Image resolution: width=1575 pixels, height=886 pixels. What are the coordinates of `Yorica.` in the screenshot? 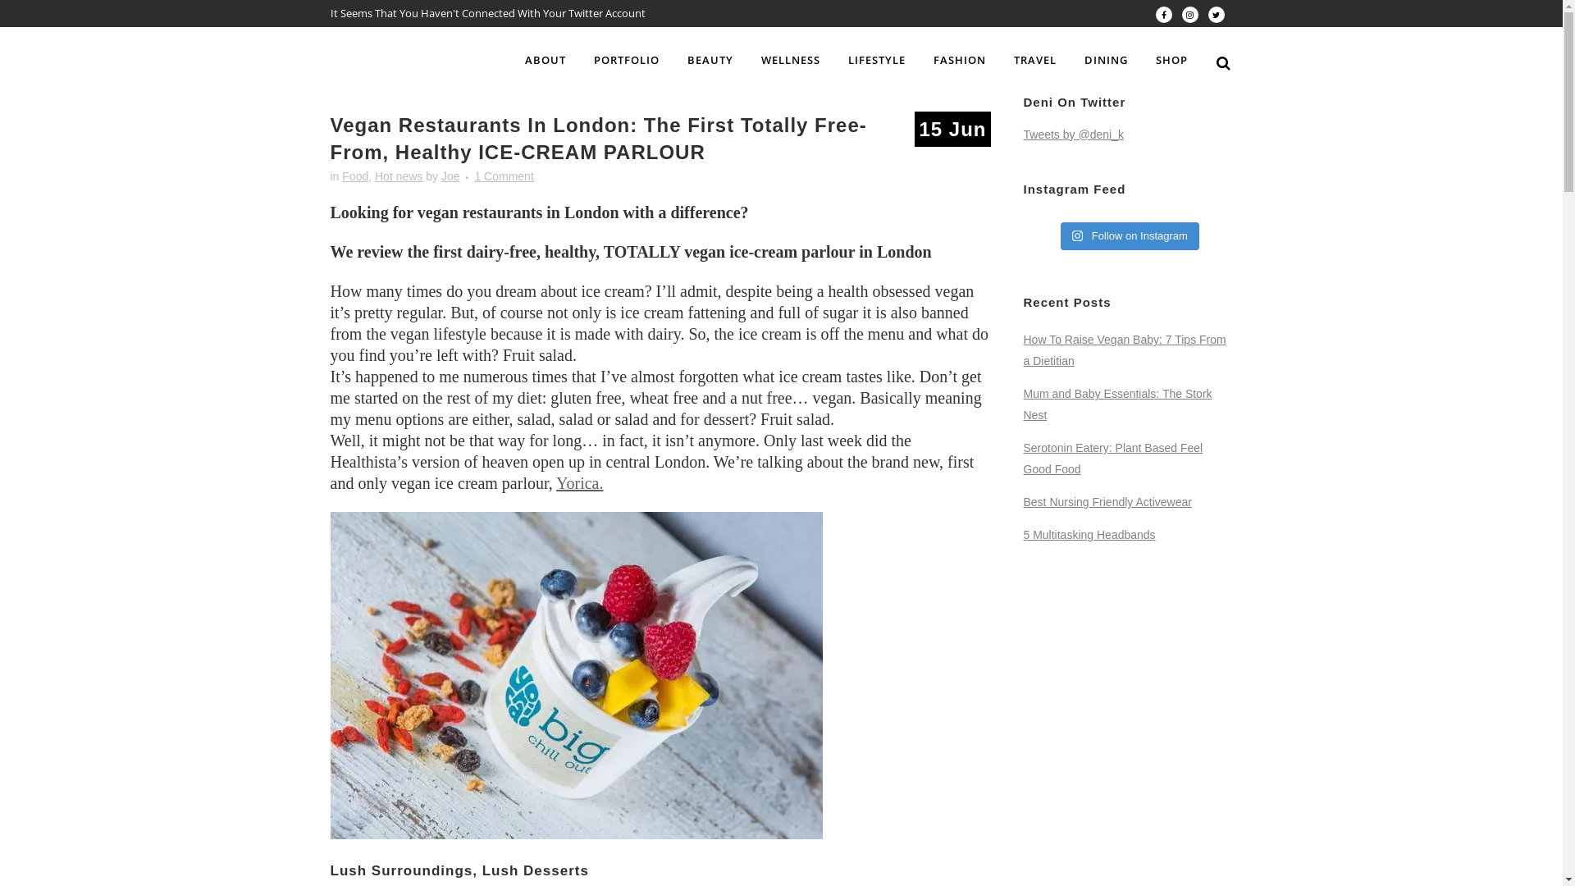 It's located at (579, 483).